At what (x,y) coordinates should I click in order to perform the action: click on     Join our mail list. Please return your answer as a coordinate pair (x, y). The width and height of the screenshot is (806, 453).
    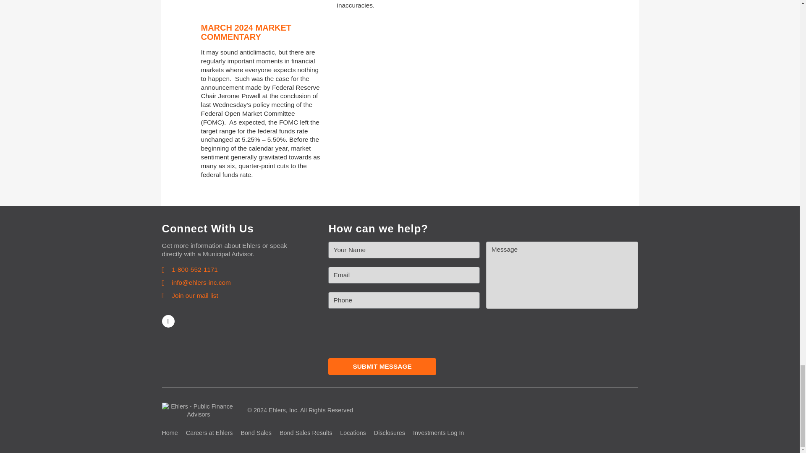
    Looking at the image, I should click on (190, 296).